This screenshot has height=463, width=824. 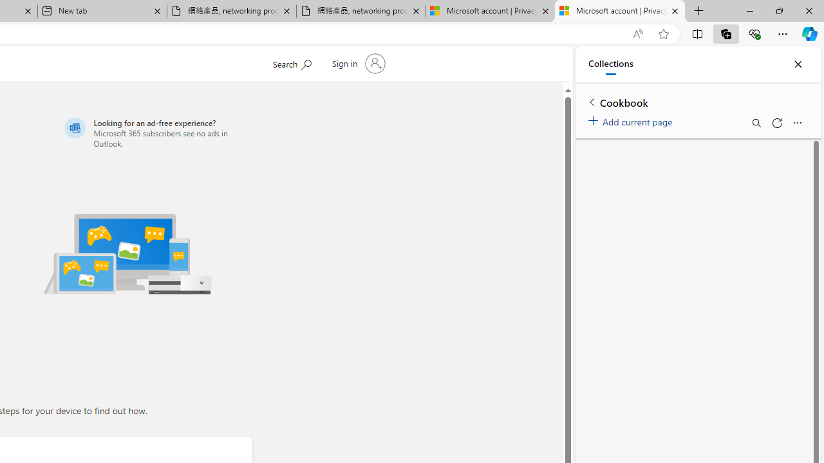 What do you see at coordinates (632, 120) in the screenshot?
I see `Add current page` at bounding box center [632, 120].